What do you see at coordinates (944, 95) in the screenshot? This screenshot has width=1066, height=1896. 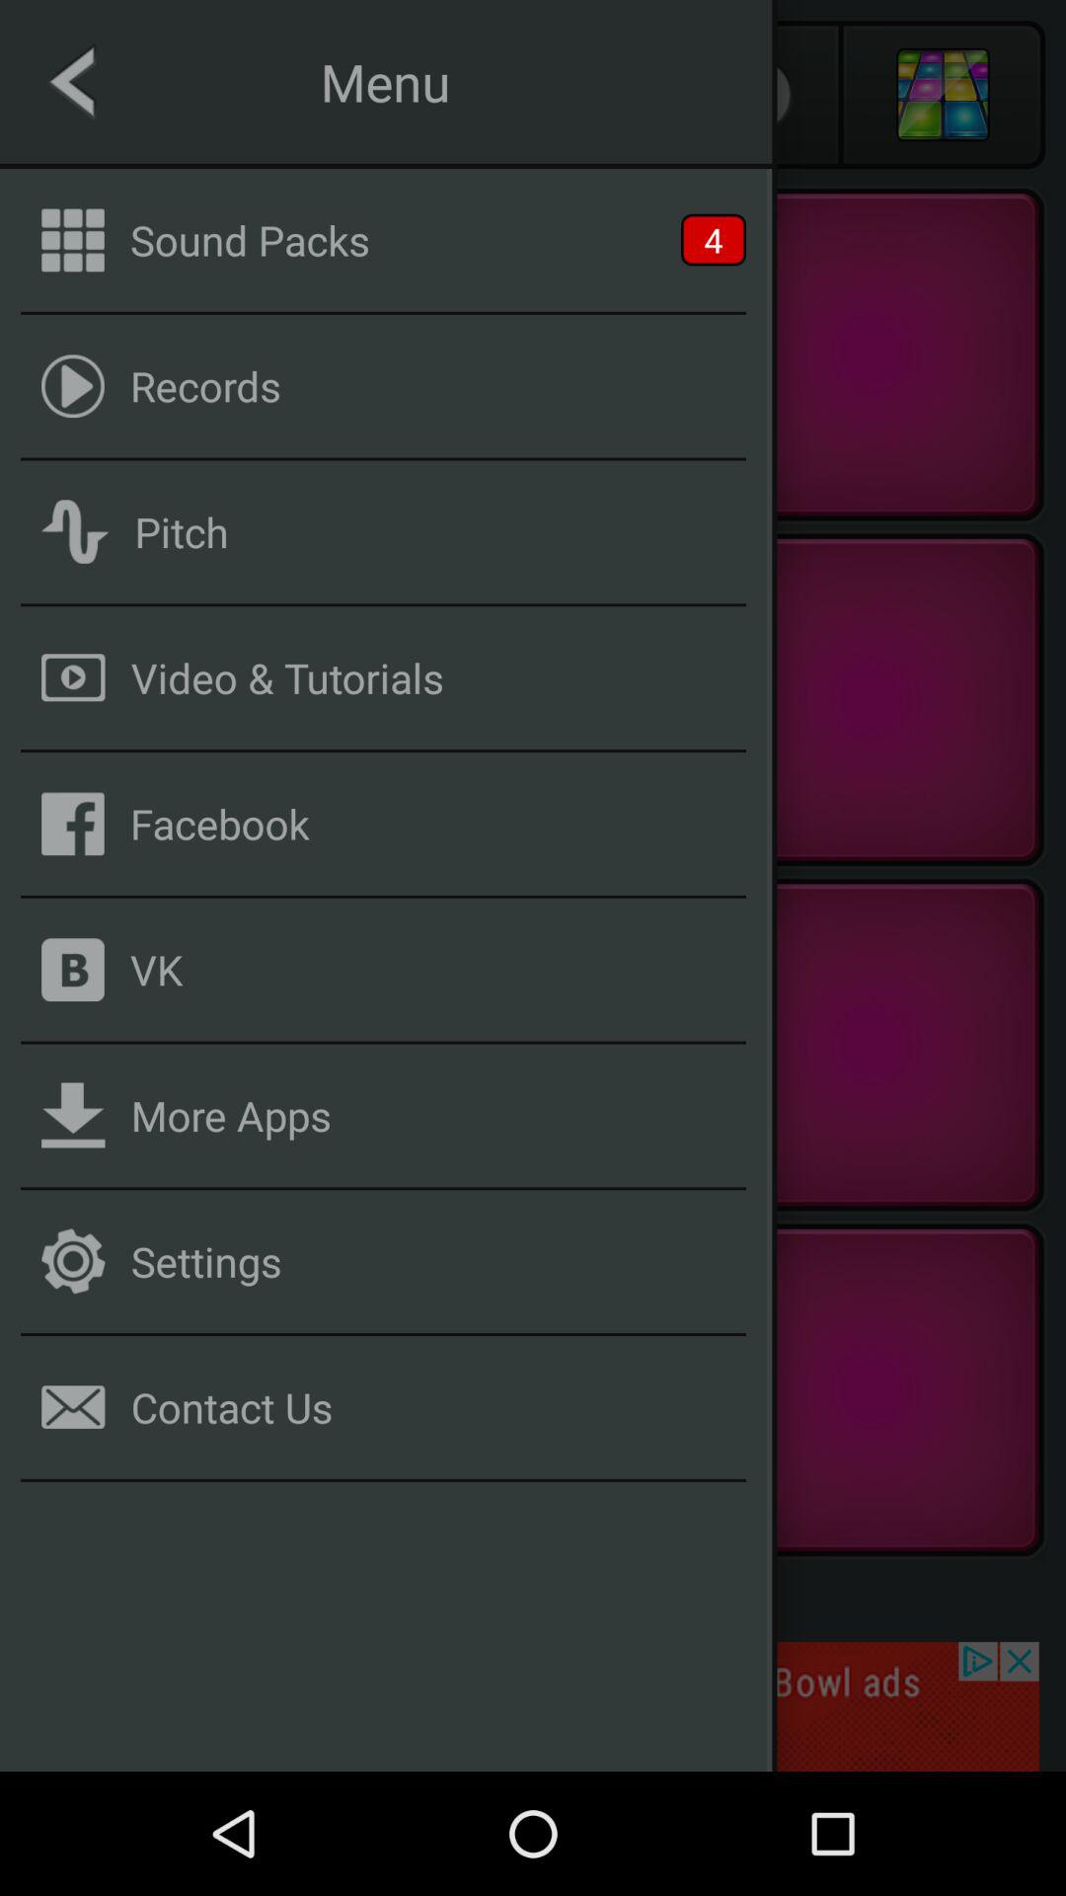 I see `click on the pic on top right` at bounding box center [944, 95].